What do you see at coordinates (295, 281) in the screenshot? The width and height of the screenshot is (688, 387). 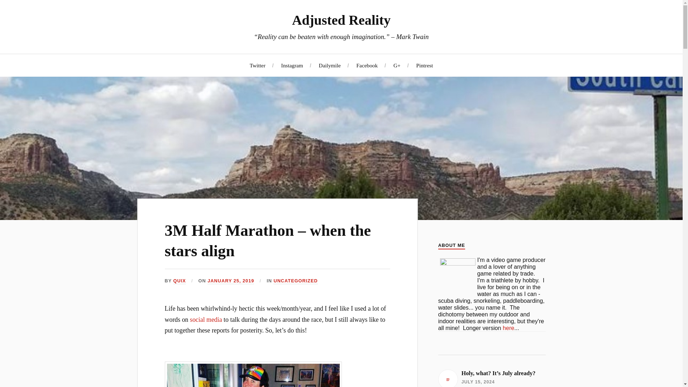 I see `UNCATEGORIZED` at bounding box center [295, 281].